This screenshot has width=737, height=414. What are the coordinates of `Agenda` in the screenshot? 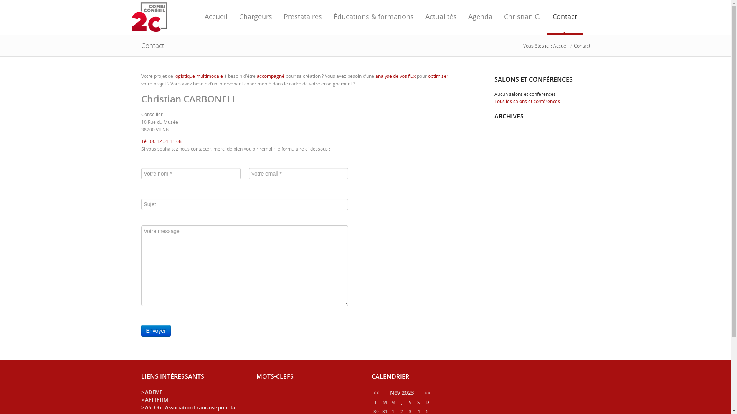 It's located at (480, 17).